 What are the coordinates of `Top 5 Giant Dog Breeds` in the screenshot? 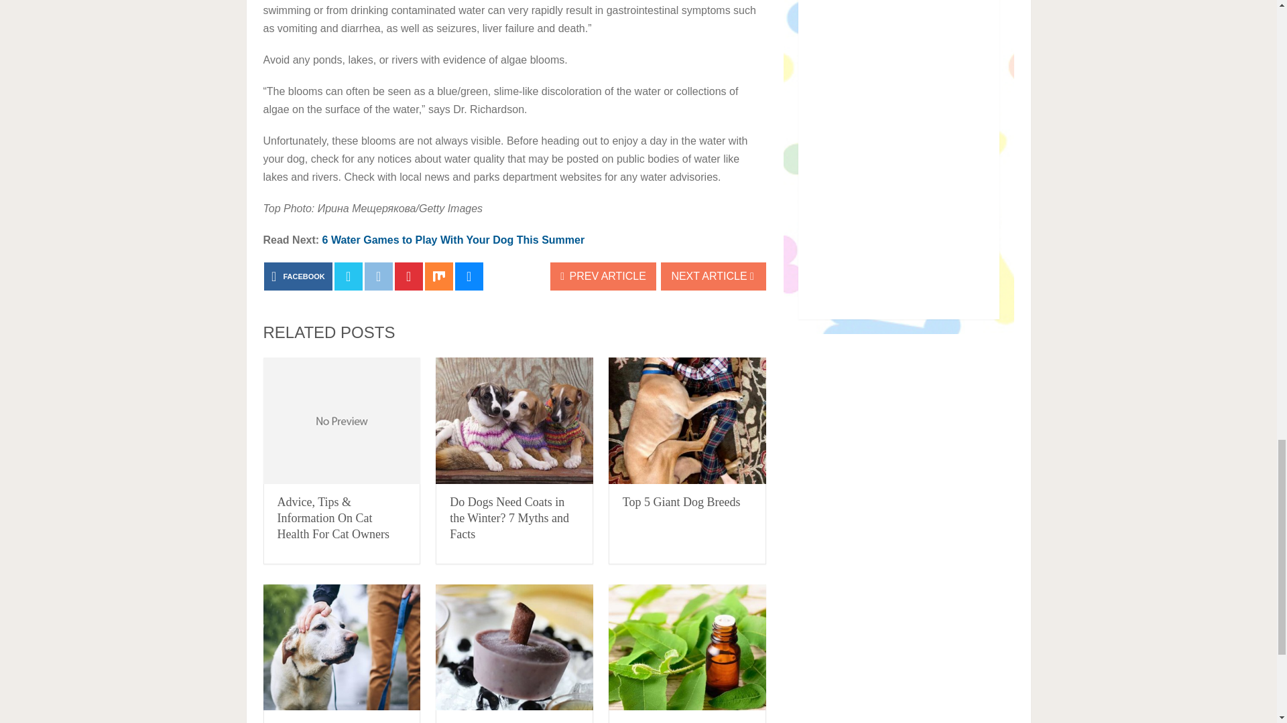 It's located at (682, 502).